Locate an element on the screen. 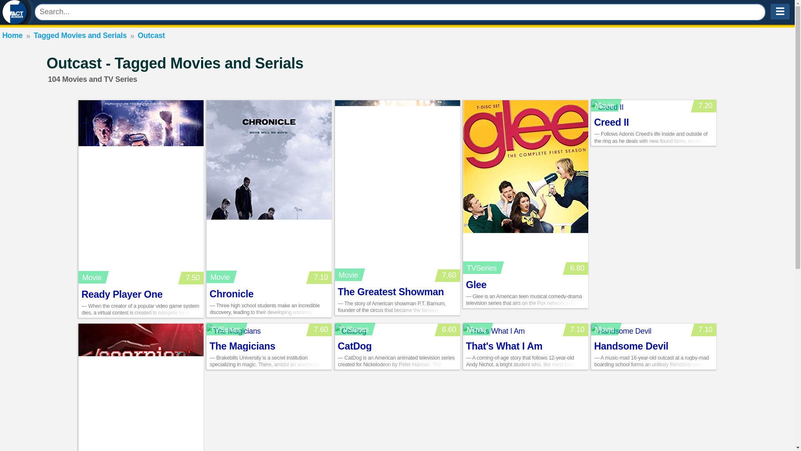  Home is located at coordinates (12, 35).